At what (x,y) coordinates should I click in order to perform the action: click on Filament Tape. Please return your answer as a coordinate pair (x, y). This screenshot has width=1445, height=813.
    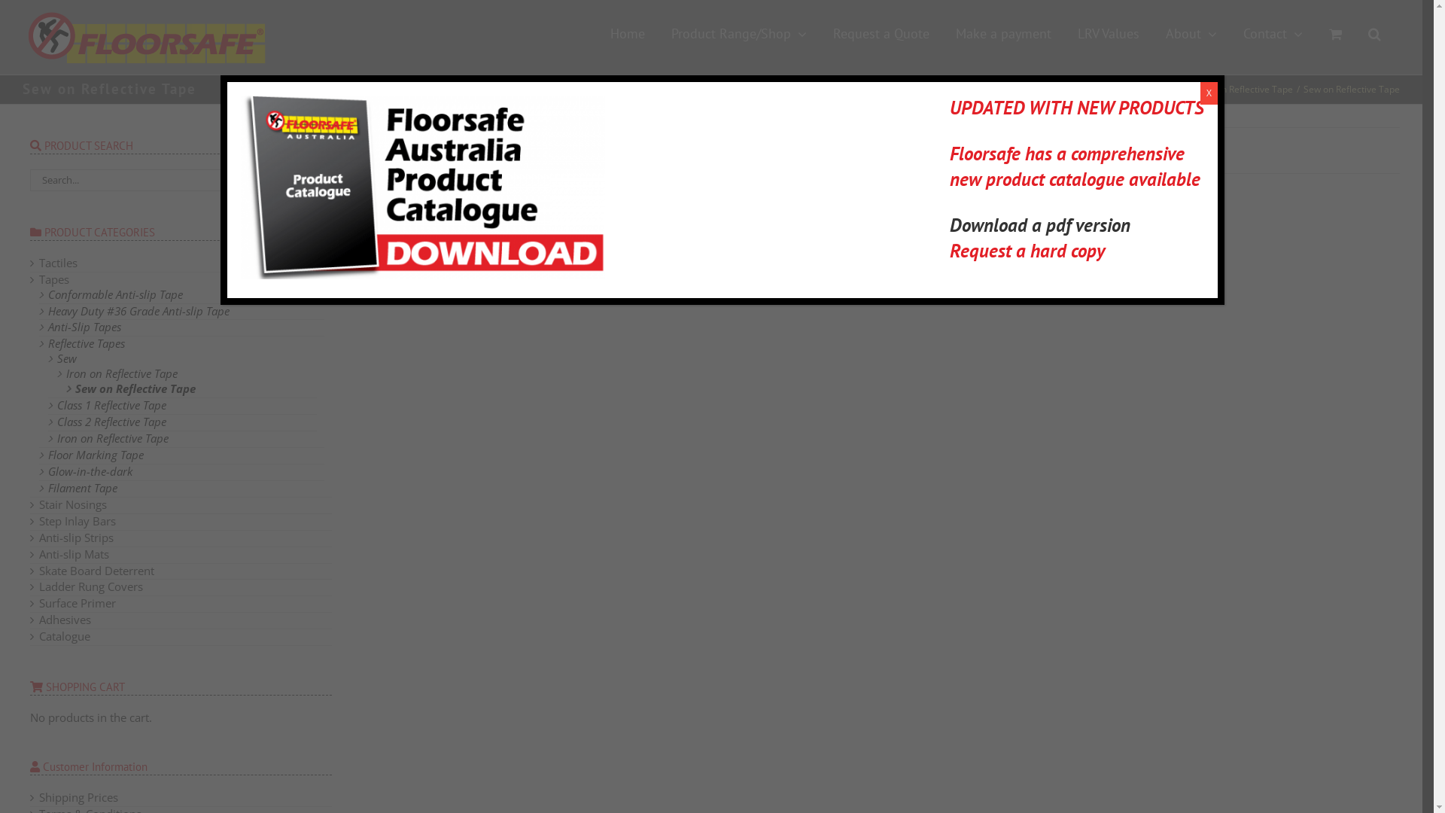
    Looking at the image, I should click on (83, 488).